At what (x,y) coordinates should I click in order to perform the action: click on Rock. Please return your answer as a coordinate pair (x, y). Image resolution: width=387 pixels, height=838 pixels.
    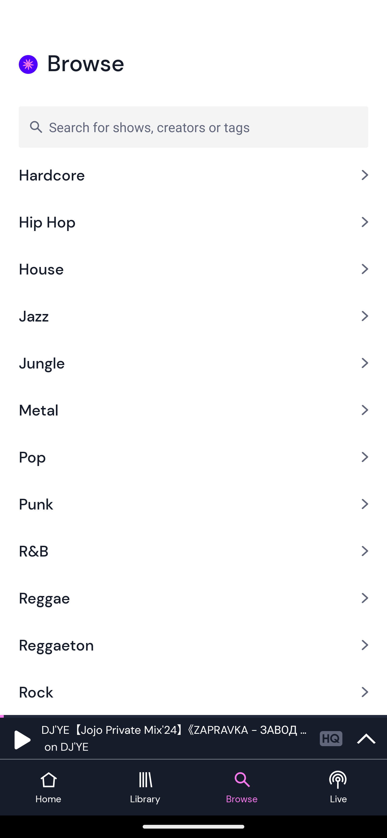
    Looking at the image, I should click on (193, 692).